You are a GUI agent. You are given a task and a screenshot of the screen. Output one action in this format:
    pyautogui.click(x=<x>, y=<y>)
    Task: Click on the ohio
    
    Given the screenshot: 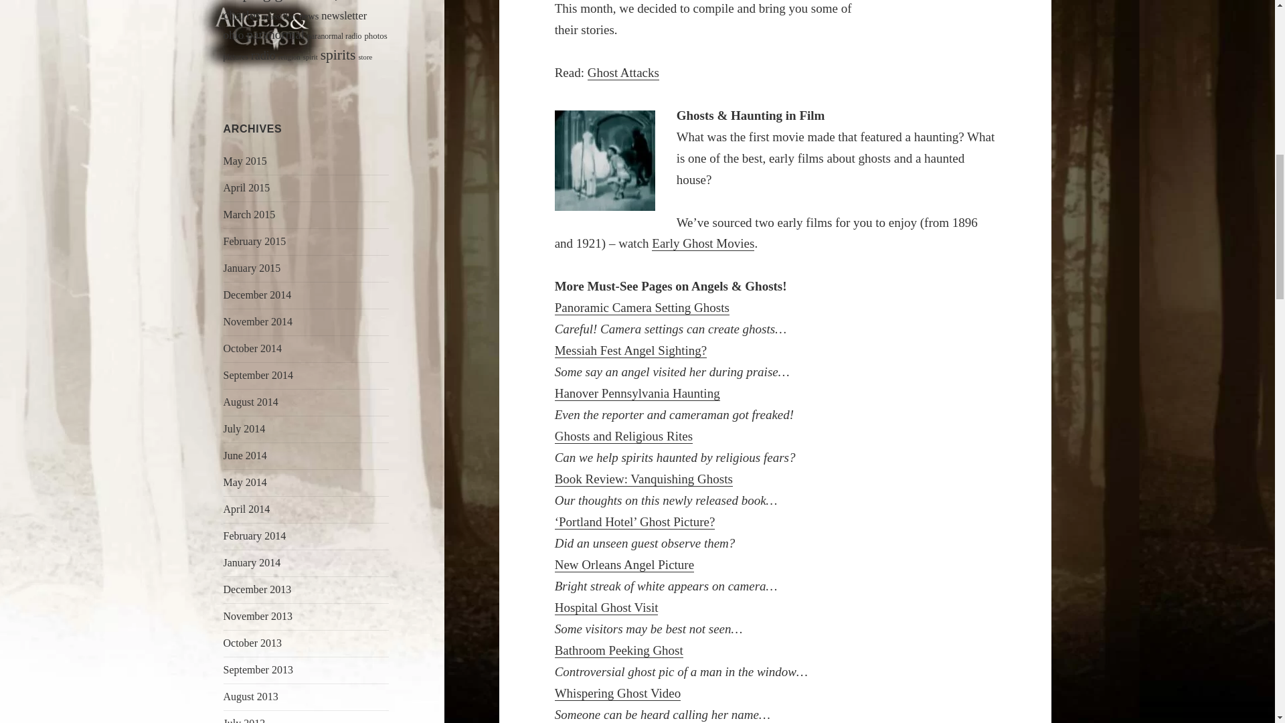 What is the action you would take?
    pyautogui.click(x=234, y=35)
    